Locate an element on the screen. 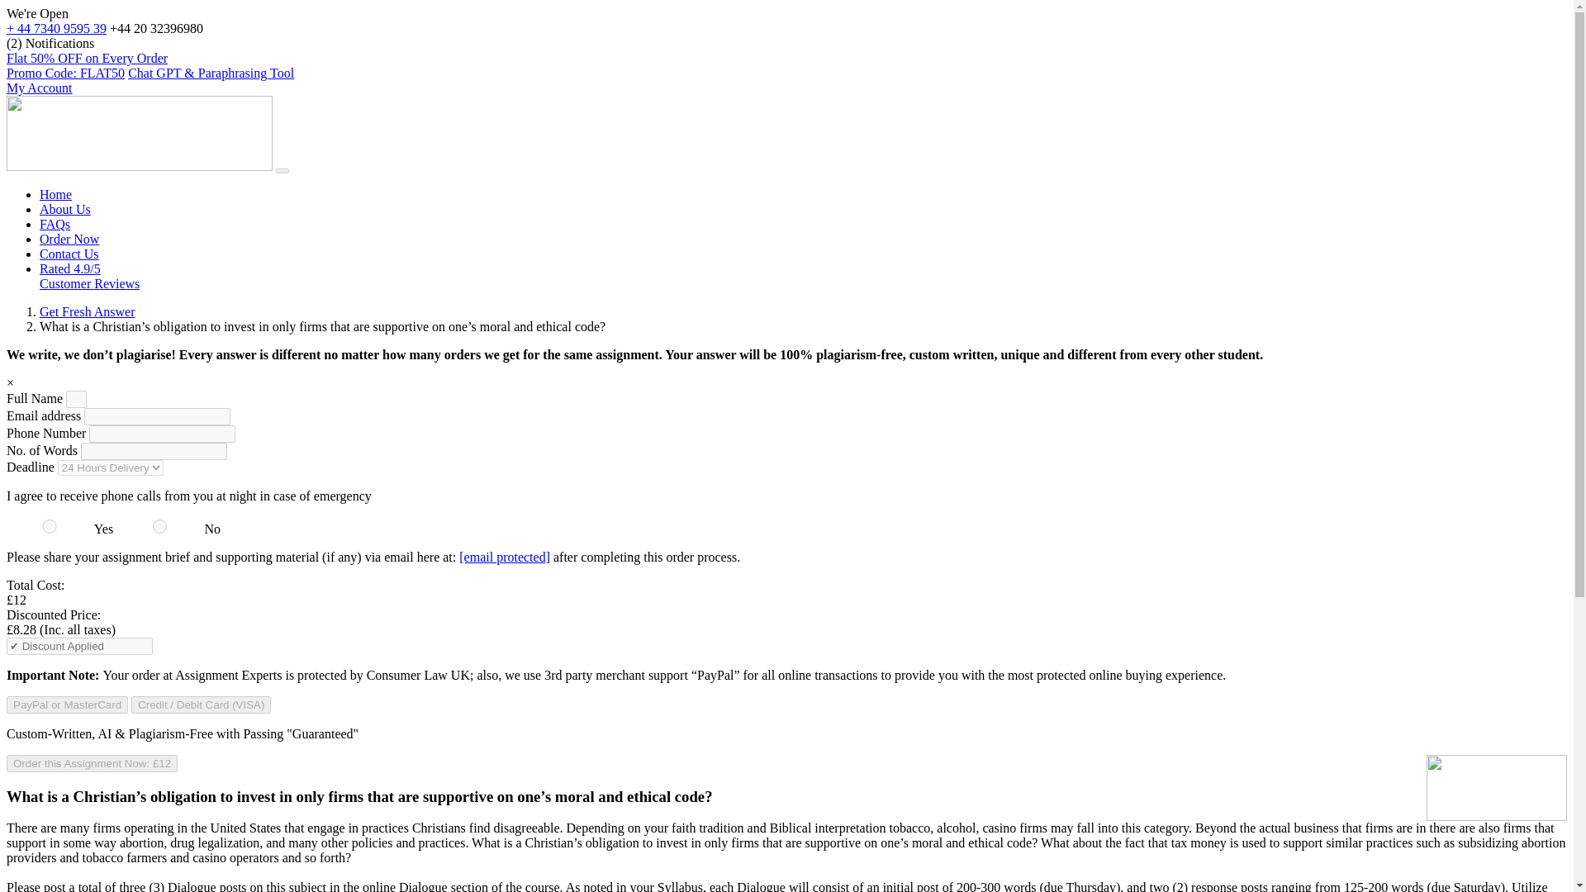  Whatsapp is located at coordinates (56, 28).